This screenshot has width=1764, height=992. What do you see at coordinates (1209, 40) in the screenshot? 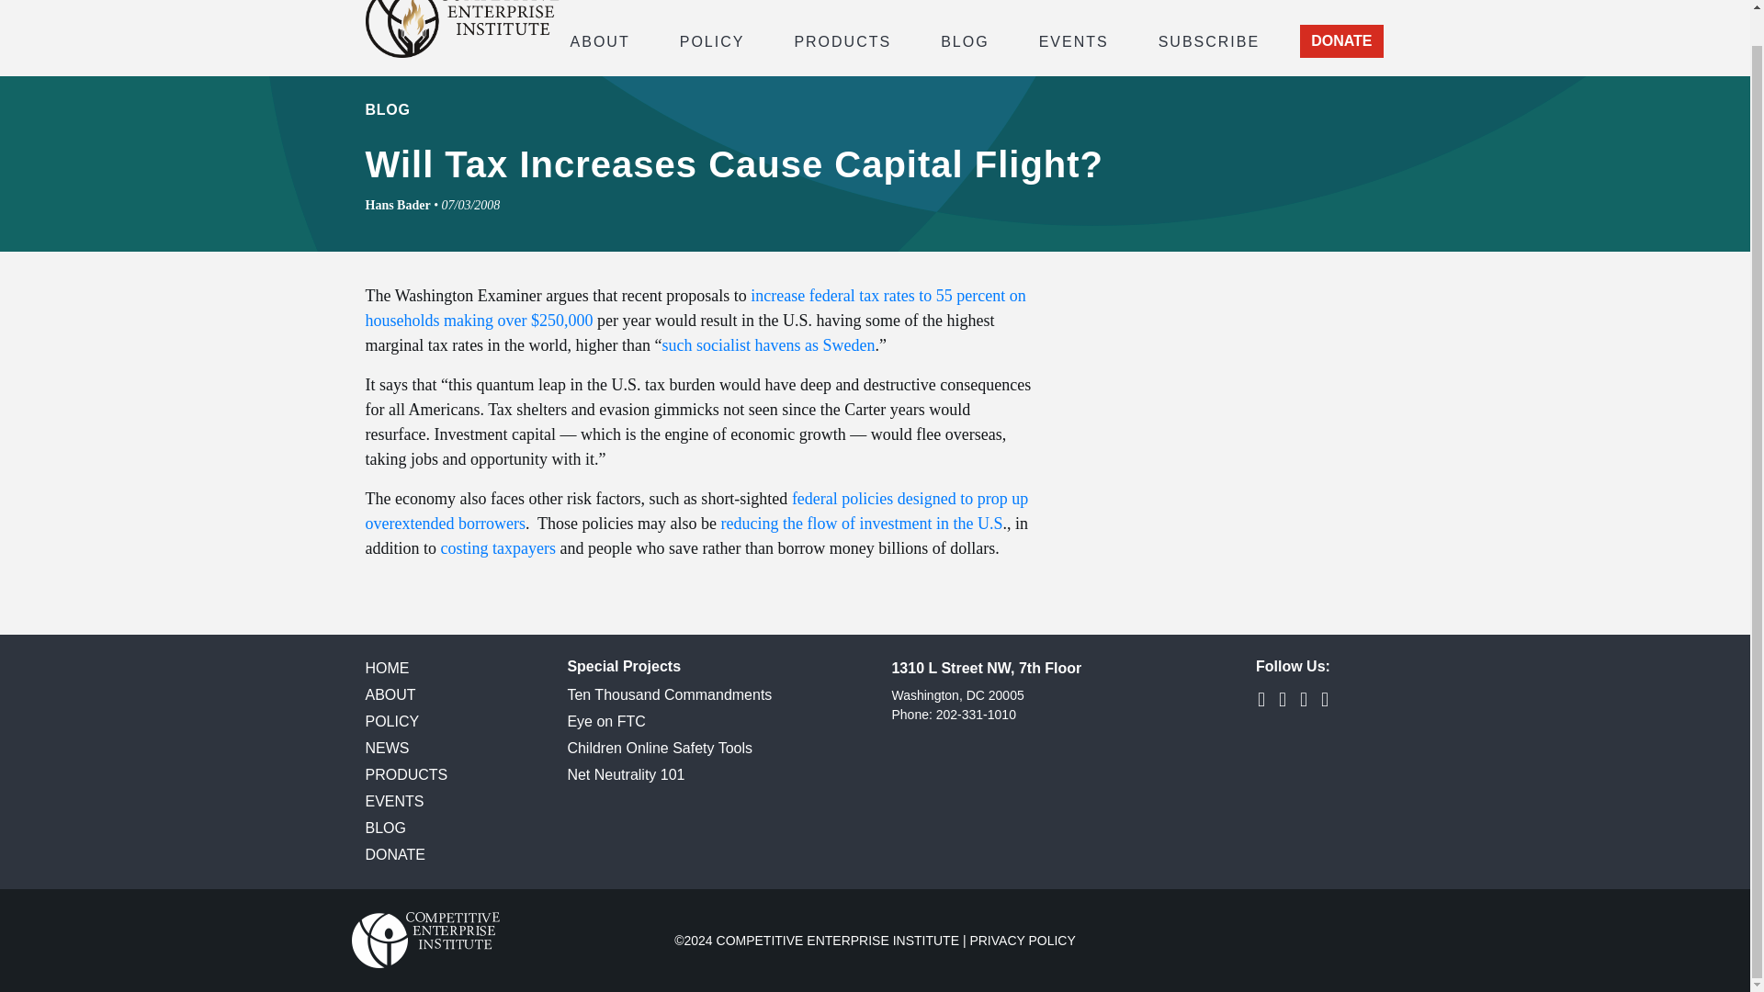
I see `SUBSCRIBE` at bounding box center [1209, 40].